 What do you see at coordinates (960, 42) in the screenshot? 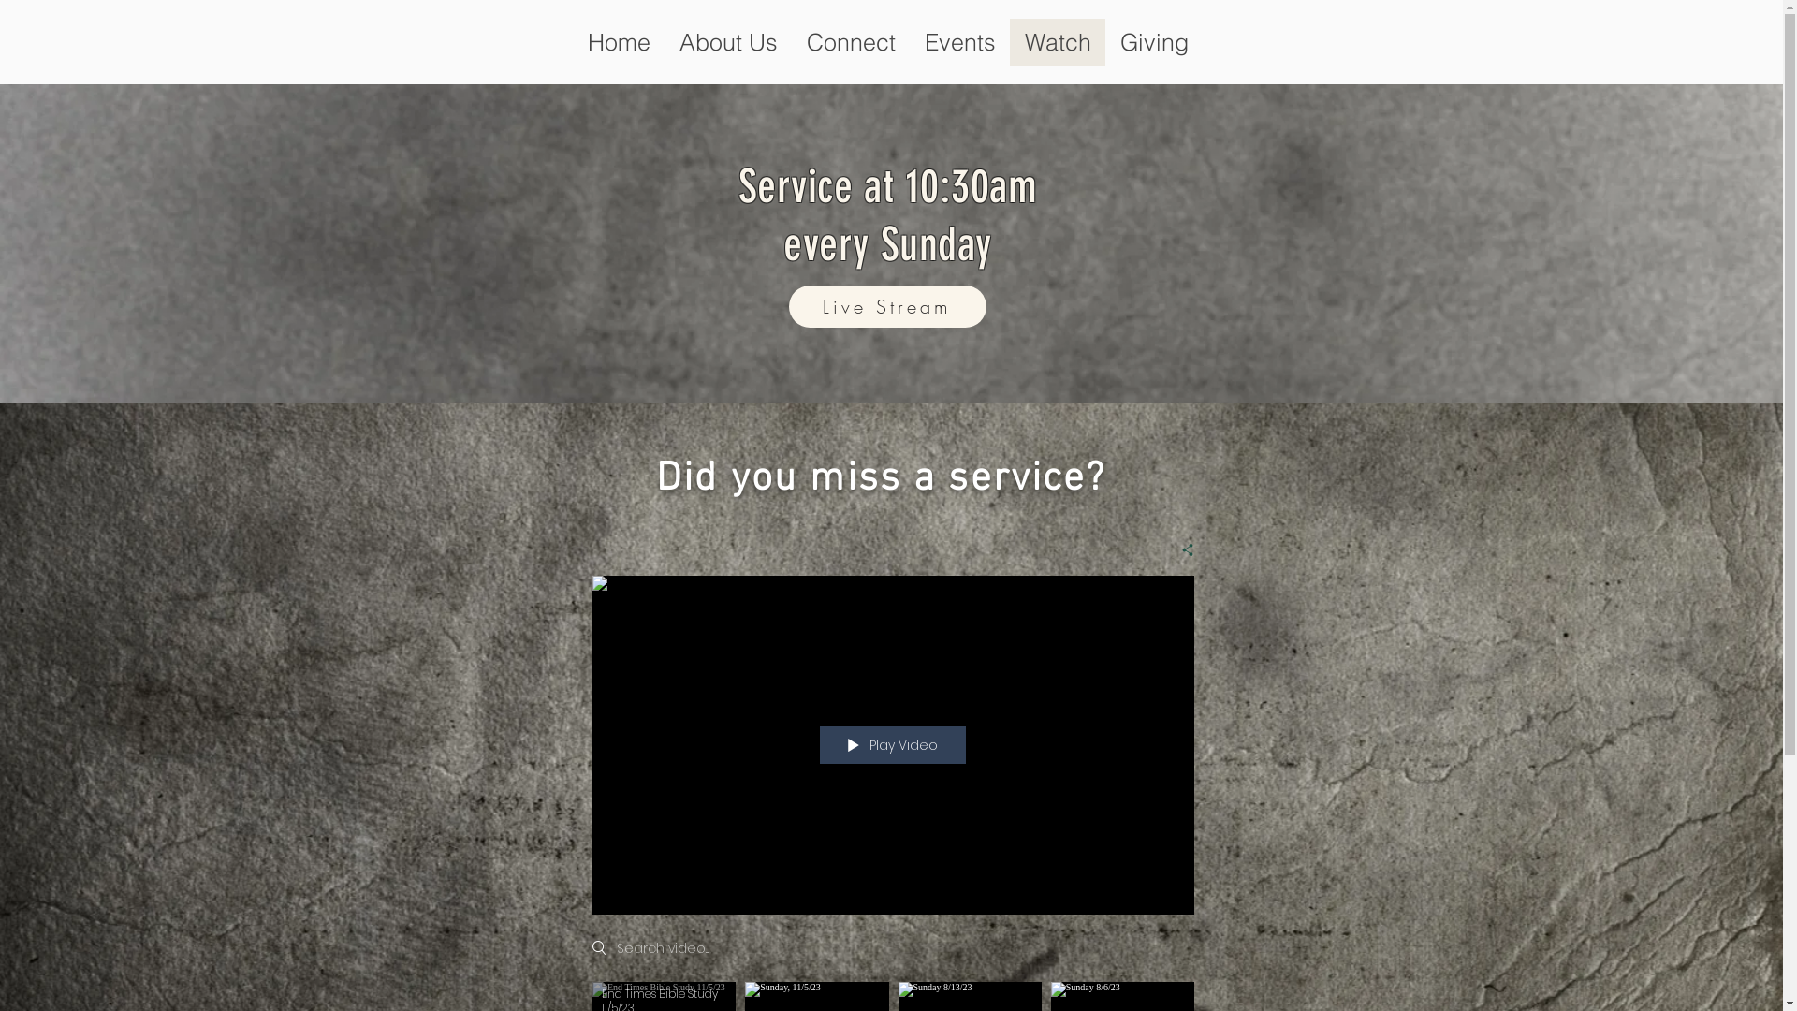
I see `Events` at bounding box center [960, 42].